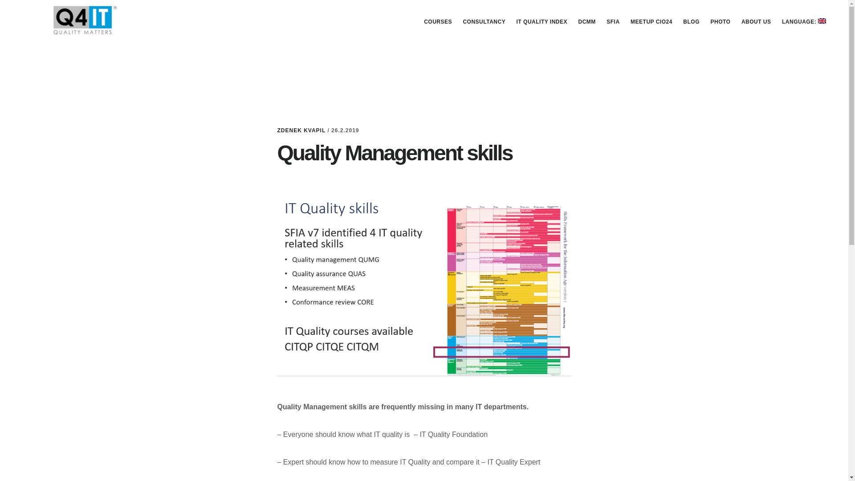  I want to click on English, so click(803, 21).